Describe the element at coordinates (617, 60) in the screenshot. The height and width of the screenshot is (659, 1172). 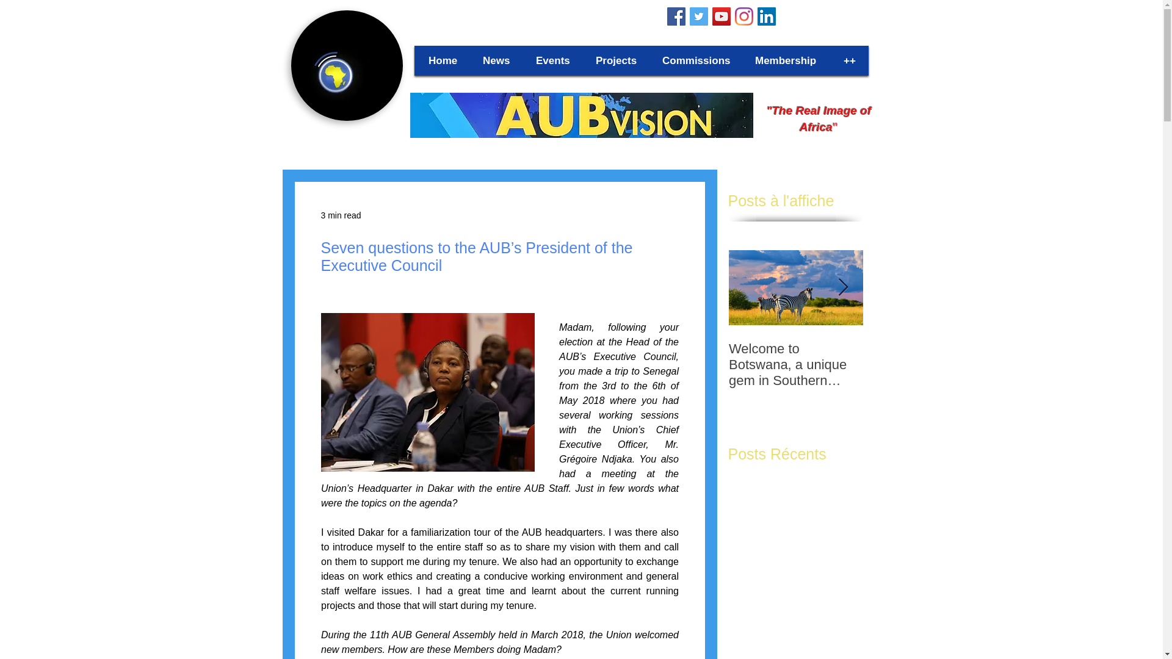
I see `Projects` at that location.